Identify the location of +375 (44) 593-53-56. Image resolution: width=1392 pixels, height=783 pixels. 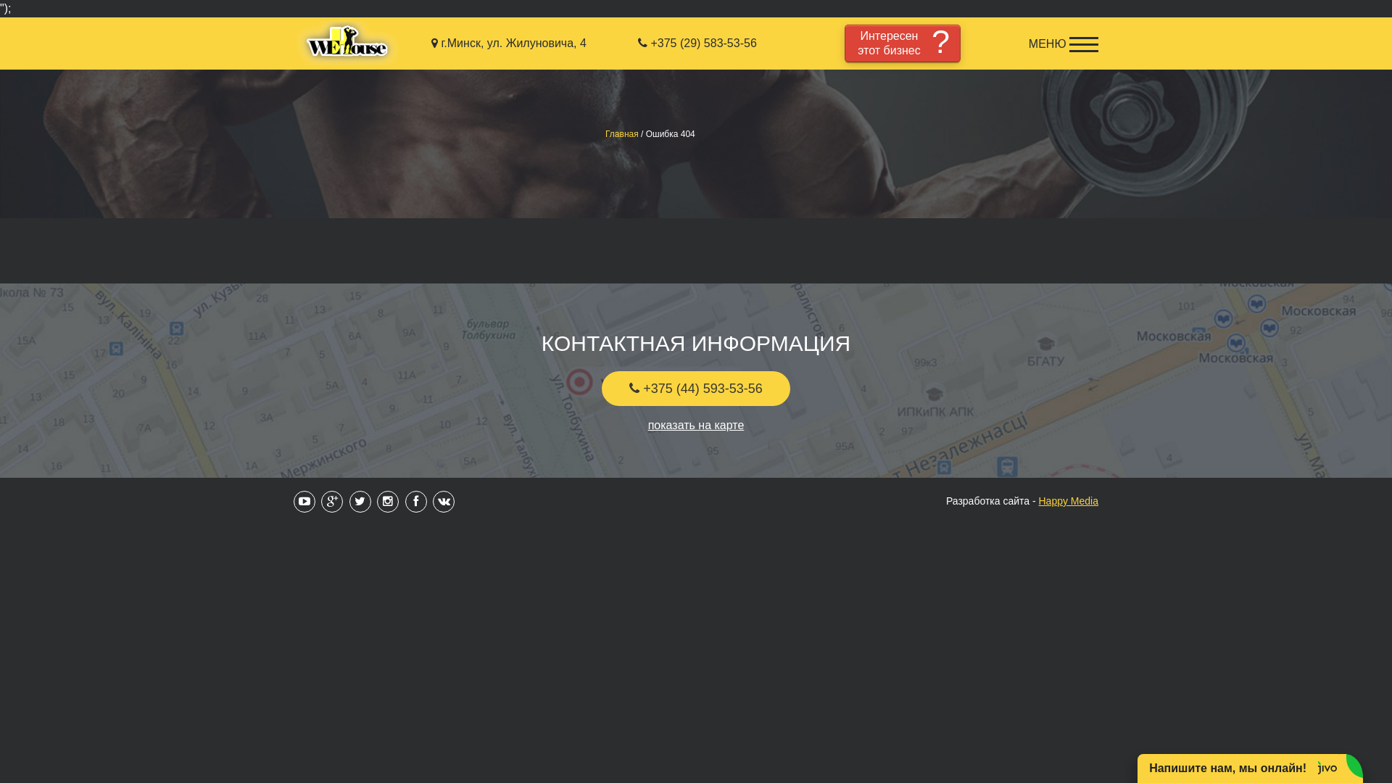
(696, 389).